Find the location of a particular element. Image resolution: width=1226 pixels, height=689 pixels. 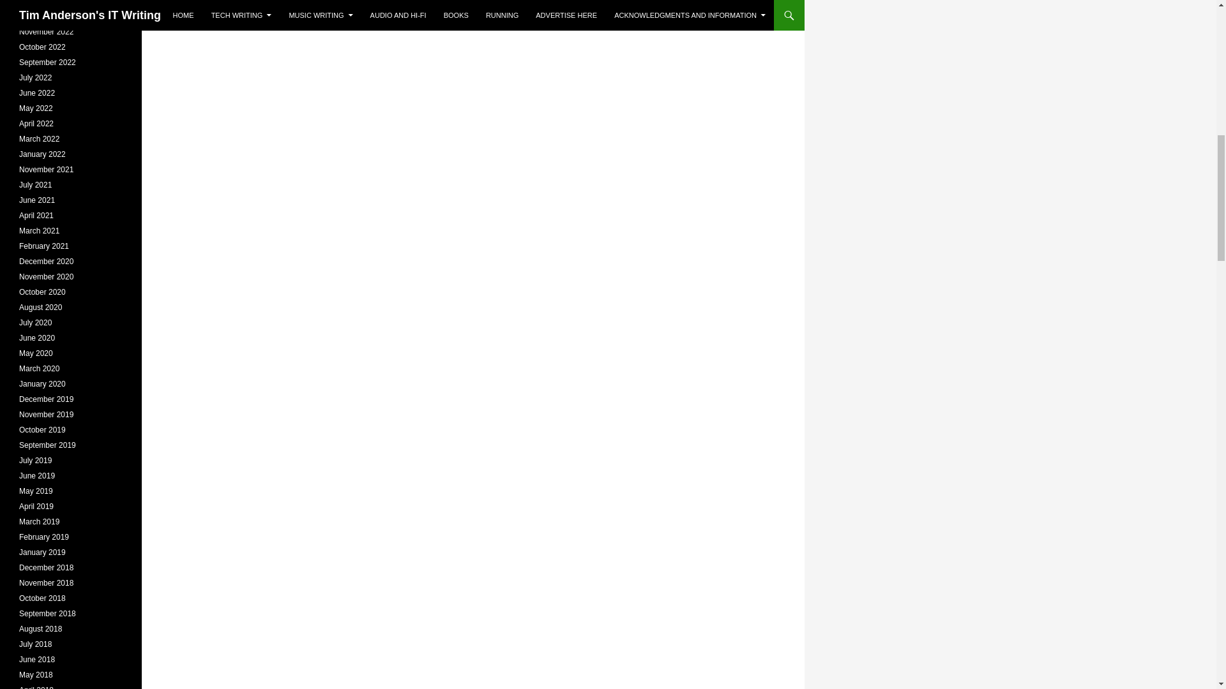

MULTIMEDIA is located at coordinates (287, 22).